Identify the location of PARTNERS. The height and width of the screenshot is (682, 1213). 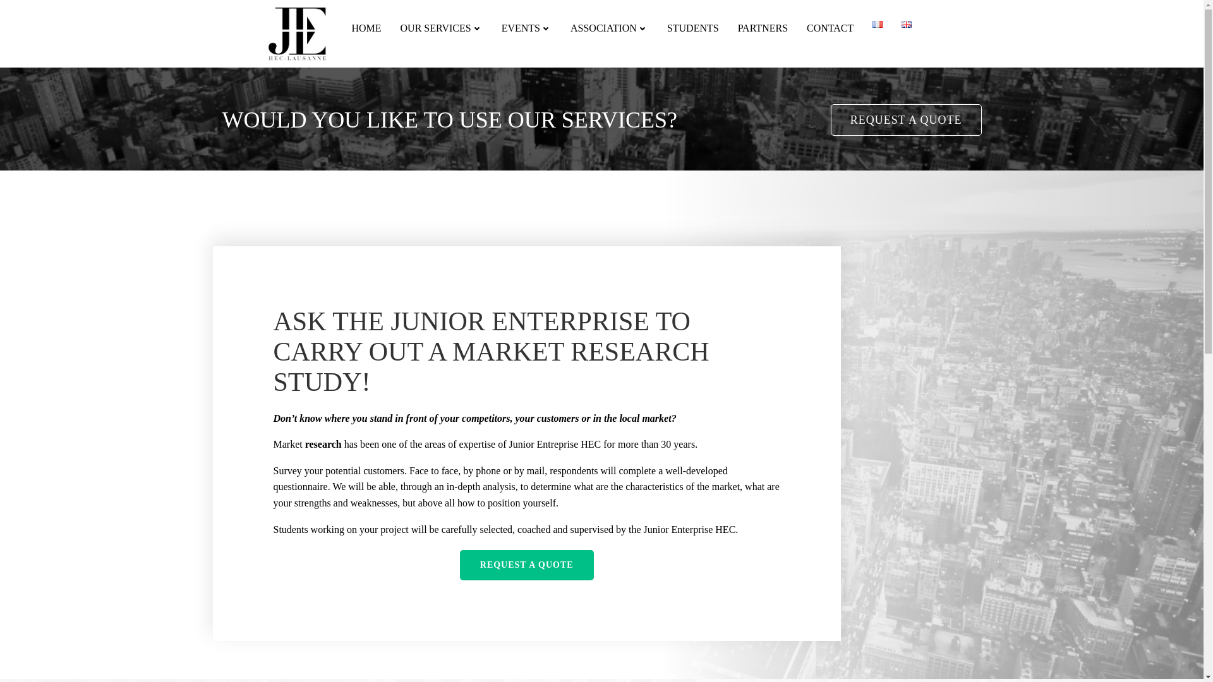
(762, 28).